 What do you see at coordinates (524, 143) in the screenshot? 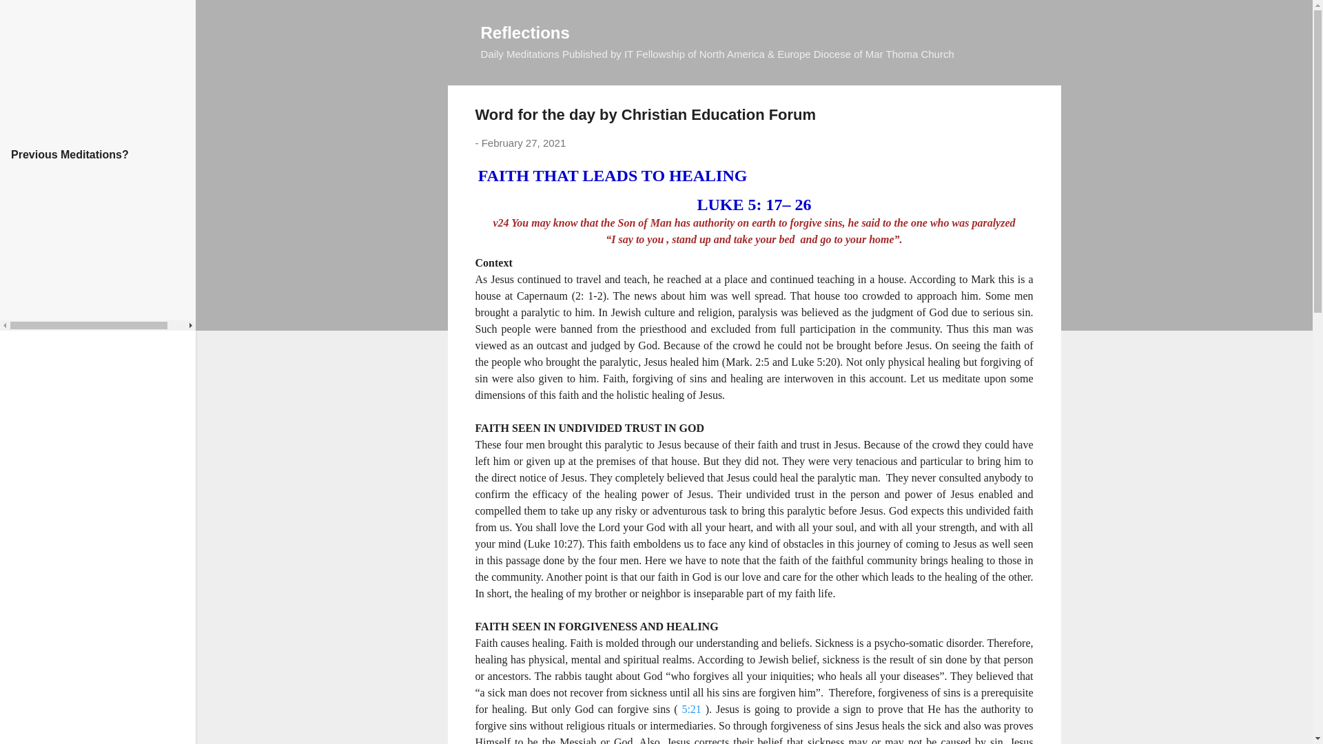
I see `February 27, 2021` at bounding box center [524, 143].